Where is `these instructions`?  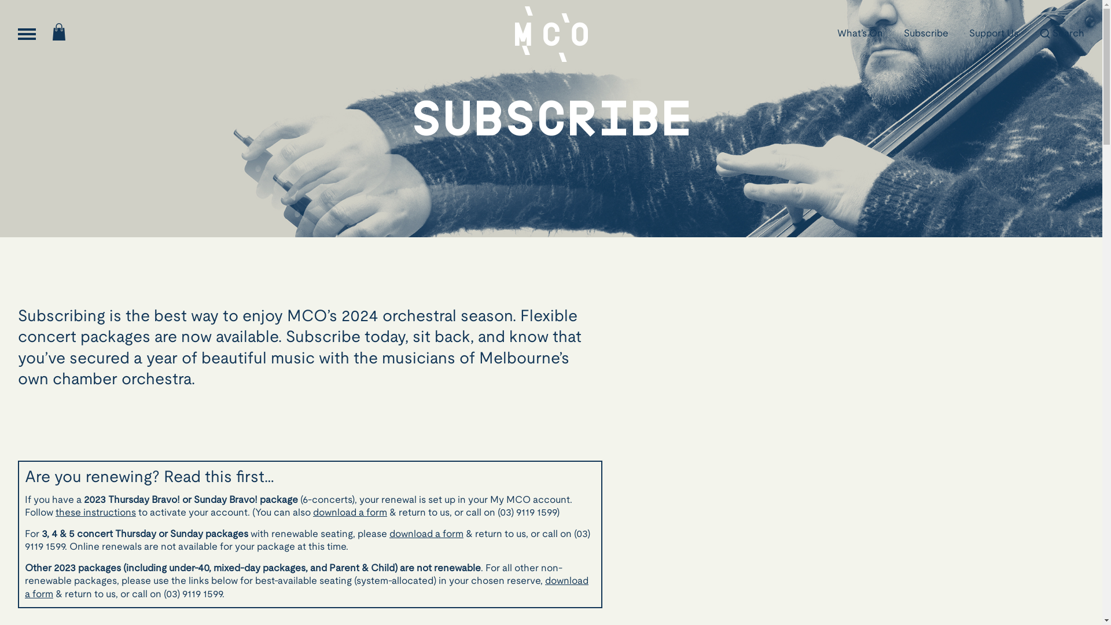
these instructions is located at coordinates (96, 513).